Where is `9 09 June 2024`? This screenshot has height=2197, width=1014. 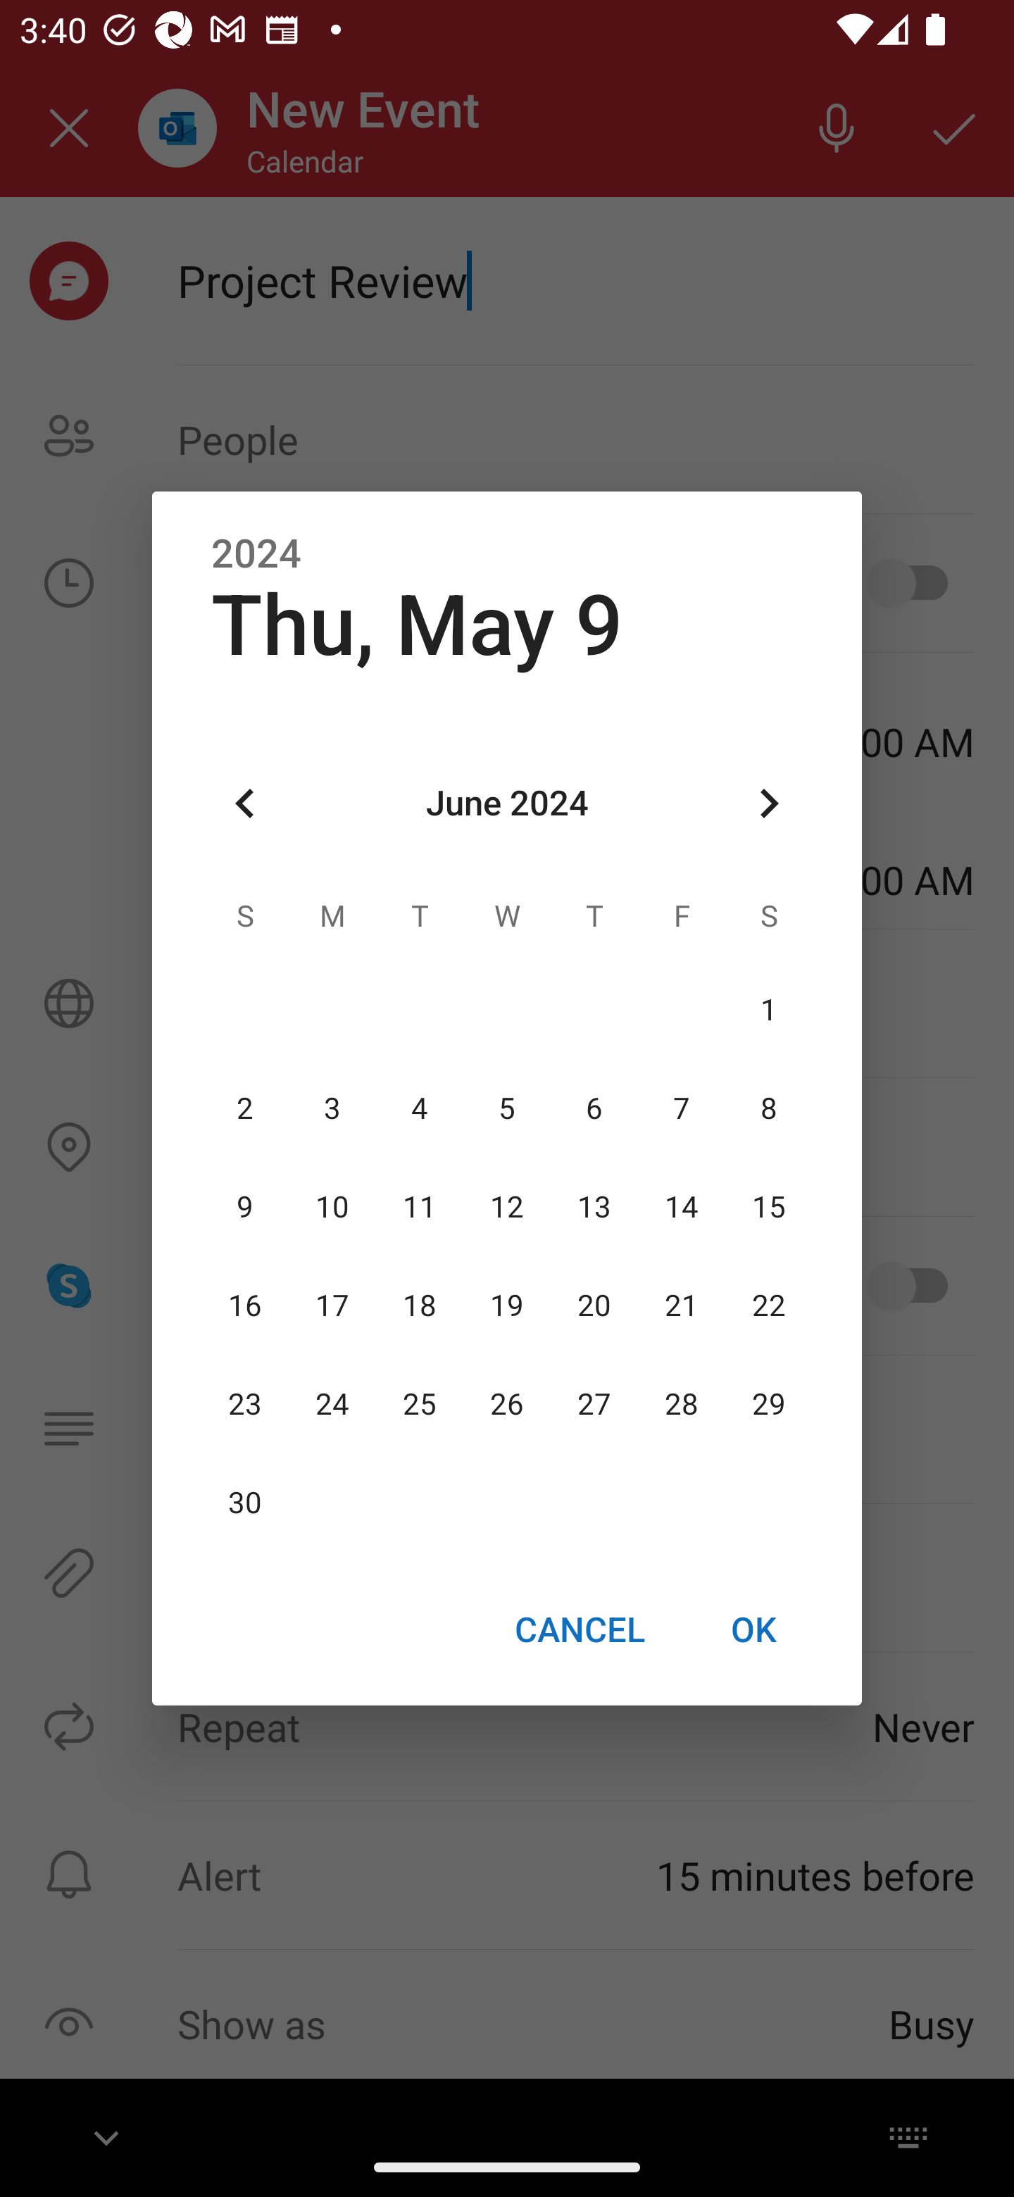
9 09 June 2024 is located at coordinates (245, 1207).